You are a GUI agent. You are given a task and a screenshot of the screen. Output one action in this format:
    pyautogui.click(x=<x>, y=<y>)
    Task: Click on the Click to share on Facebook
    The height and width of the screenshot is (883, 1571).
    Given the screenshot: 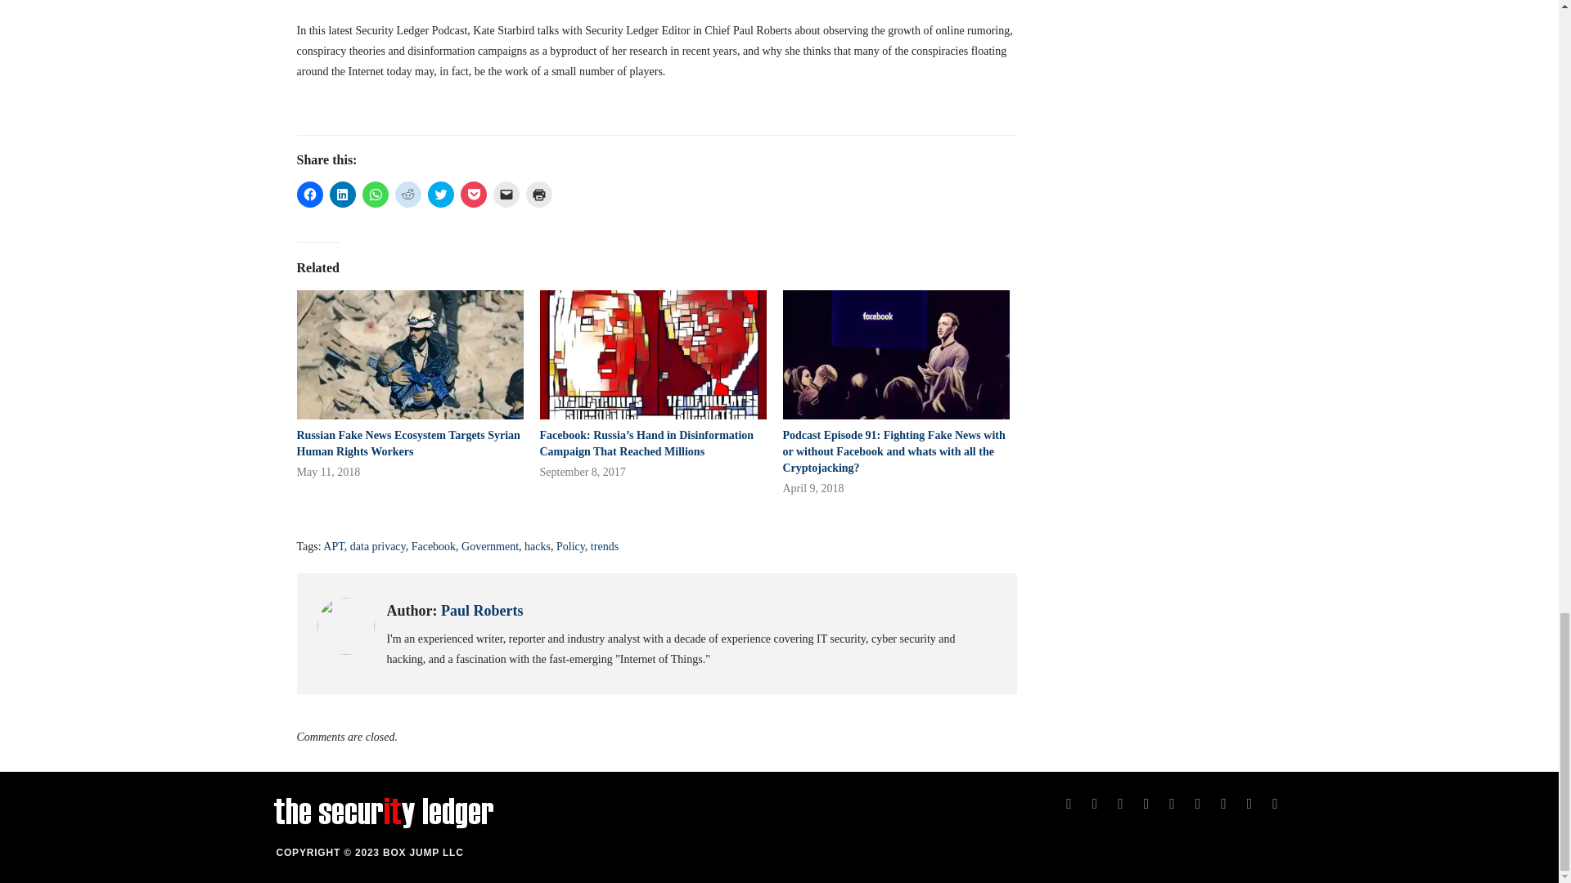 What is the action you would take?
    pyautogui.click(x=309, y=195)
    